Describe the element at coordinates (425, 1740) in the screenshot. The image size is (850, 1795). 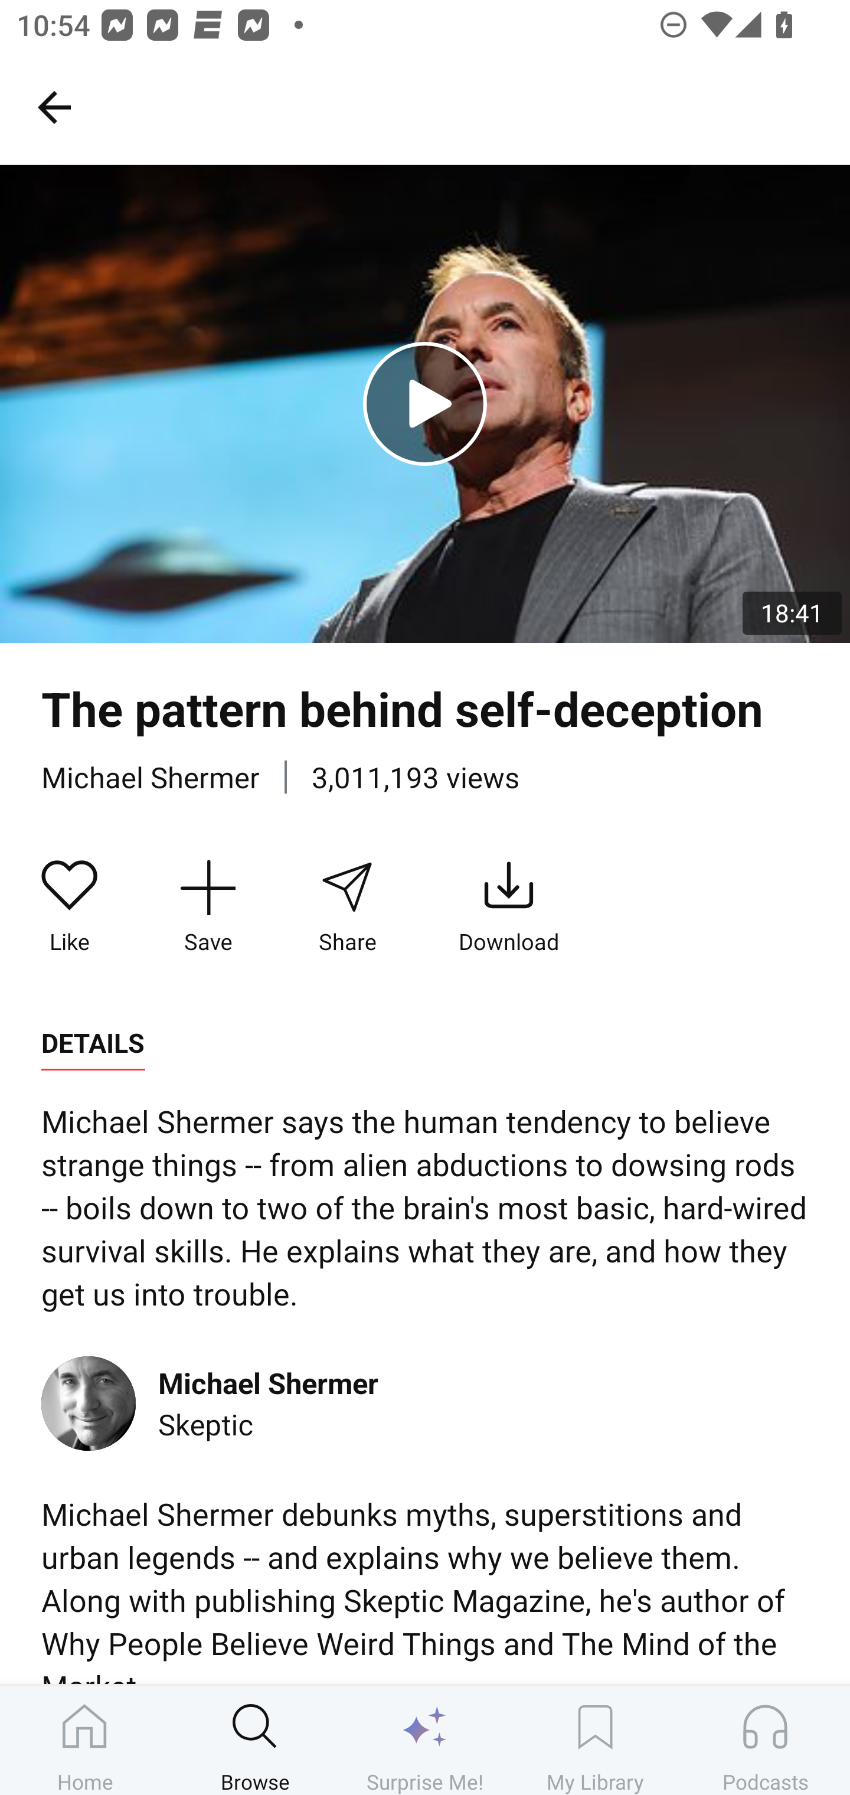
I see `Surprise Me!` at that location.